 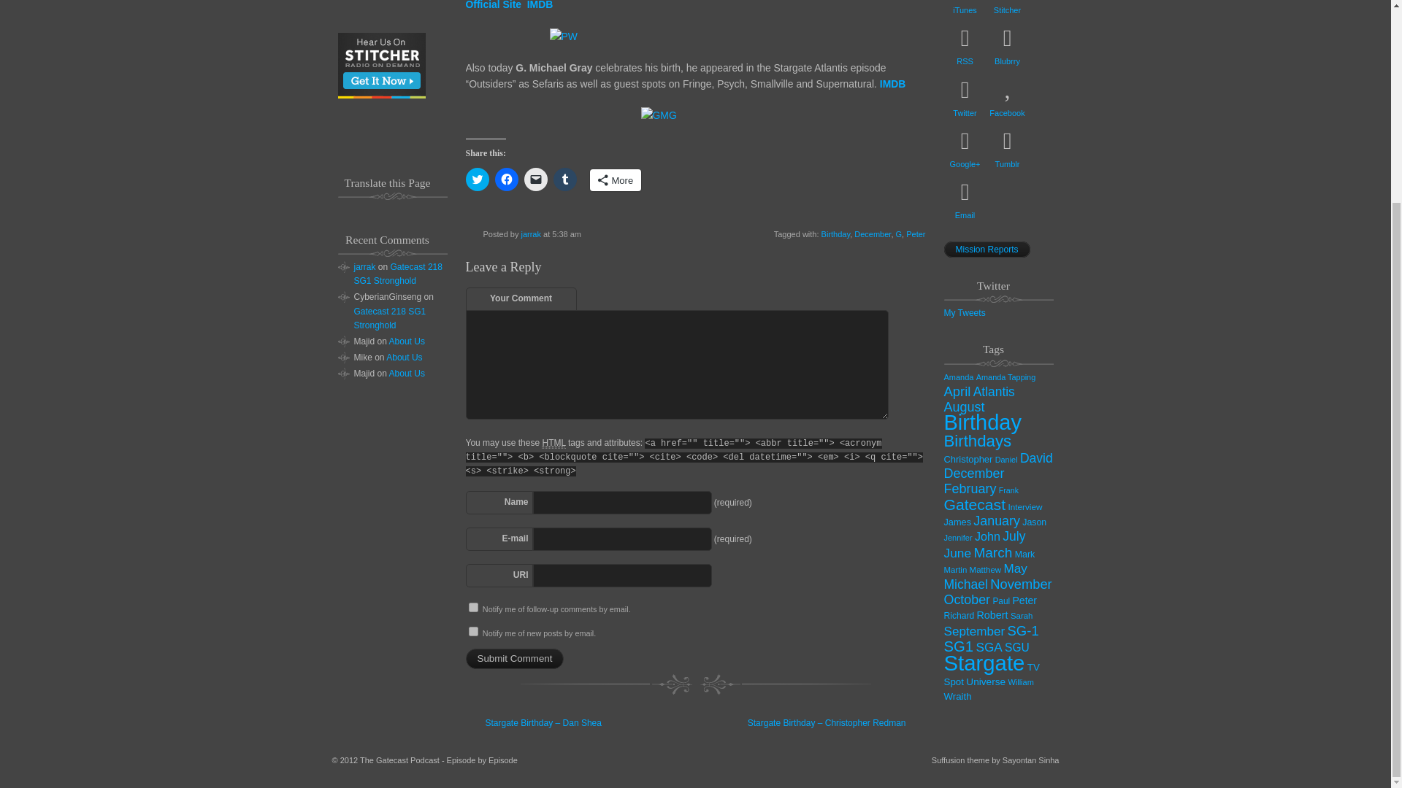 What do you see at coordinates (407, 374) in the screenshot?
I see `About Us` at bounding box center [407, 374].